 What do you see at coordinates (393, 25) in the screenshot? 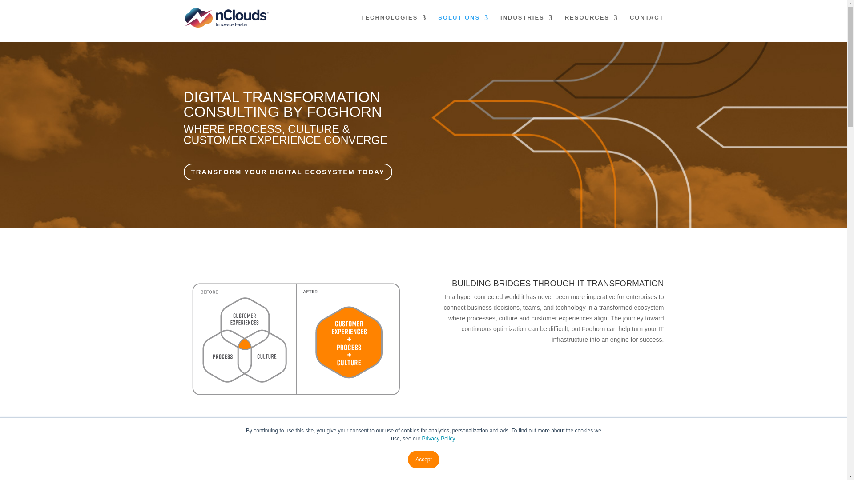
I see `TECHNOLOGIES` at bounding box center [393, 25].